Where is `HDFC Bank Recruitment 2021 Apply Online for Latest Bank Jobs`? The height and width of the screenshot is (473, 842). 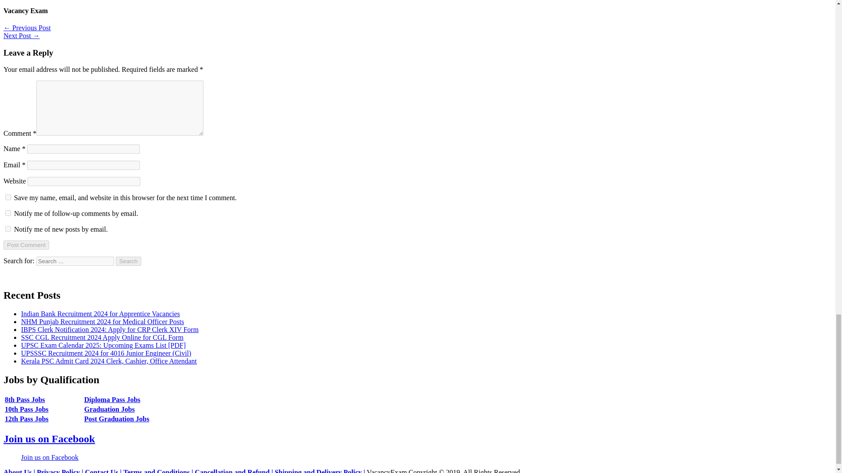
HDFC Bank Recruitment 2021 Apply Online for Latest Bank Jobs is located at coordinates (27, 28).